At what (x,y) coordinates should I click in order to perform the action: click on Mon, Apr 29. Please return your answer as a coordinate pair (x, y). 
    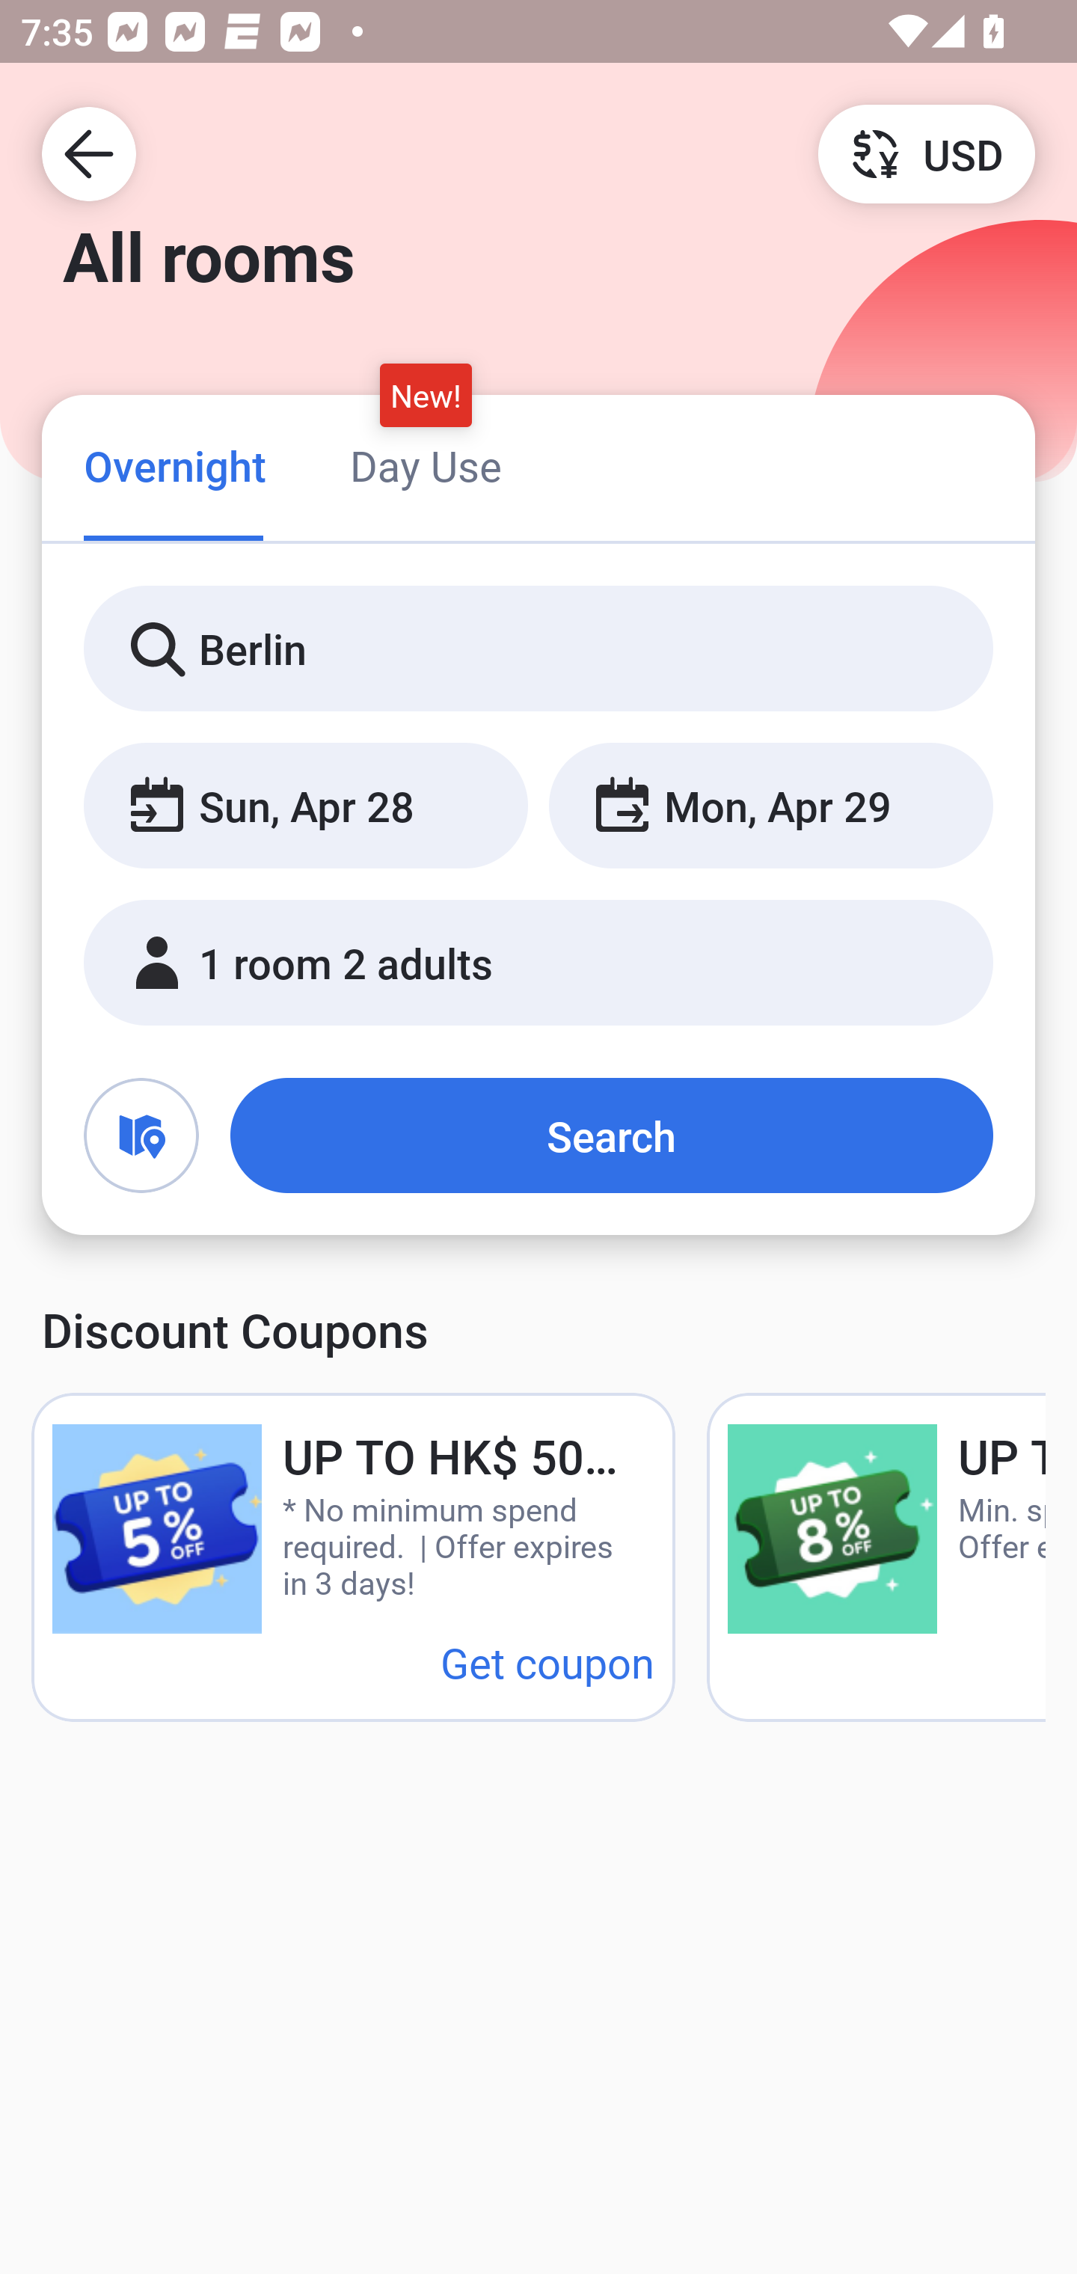
    Looking at the image, I should click on (770, 806).